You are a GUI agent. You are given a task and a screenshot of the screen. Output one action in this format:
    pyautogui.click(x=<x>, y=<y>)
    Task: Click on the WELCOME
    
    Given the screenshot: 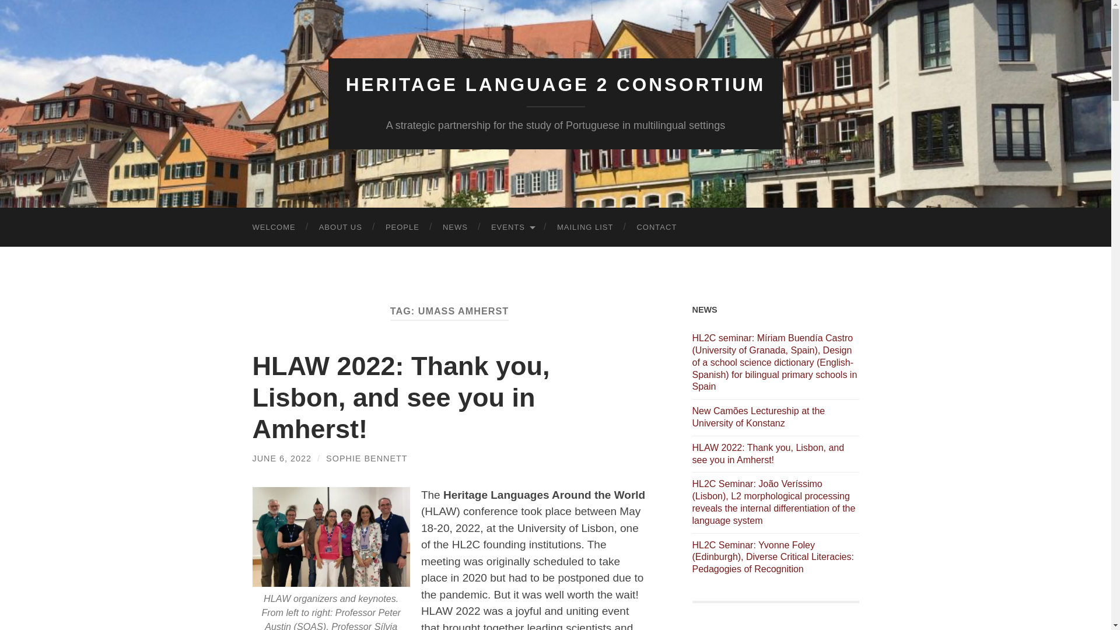 What is the action you would take?
    pyautogui.click(x=274, y=228)
    